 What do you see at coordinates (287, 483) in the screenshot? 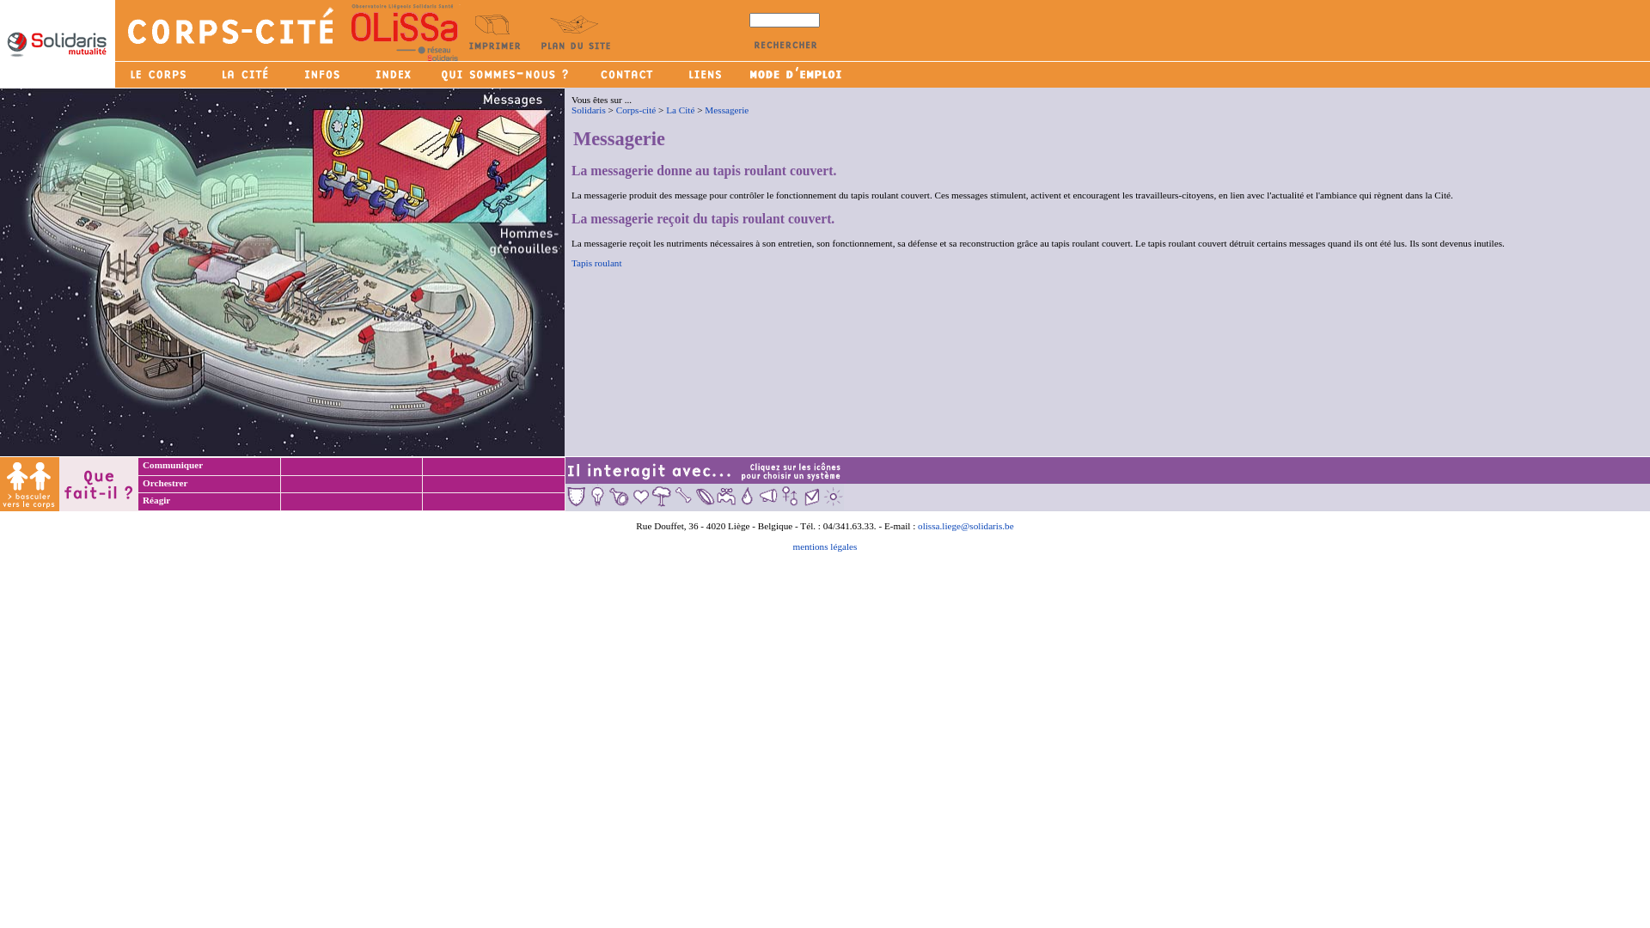
I see ` ` at bounding box center [287, 483].